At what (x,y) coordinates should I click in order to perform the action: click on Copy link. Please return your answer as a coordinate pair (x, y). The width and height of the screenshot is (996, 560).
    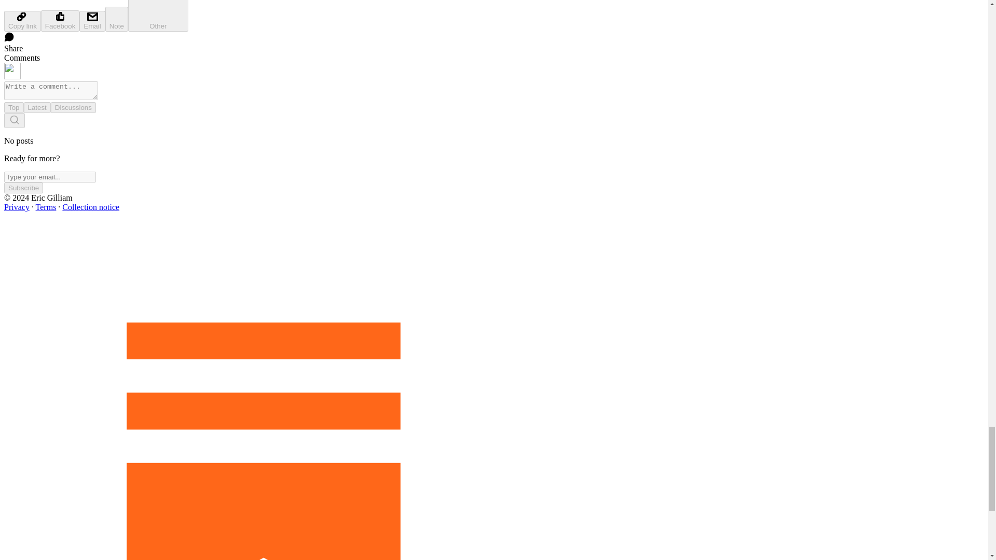
    Looking at the image, I should click on (22, 21).